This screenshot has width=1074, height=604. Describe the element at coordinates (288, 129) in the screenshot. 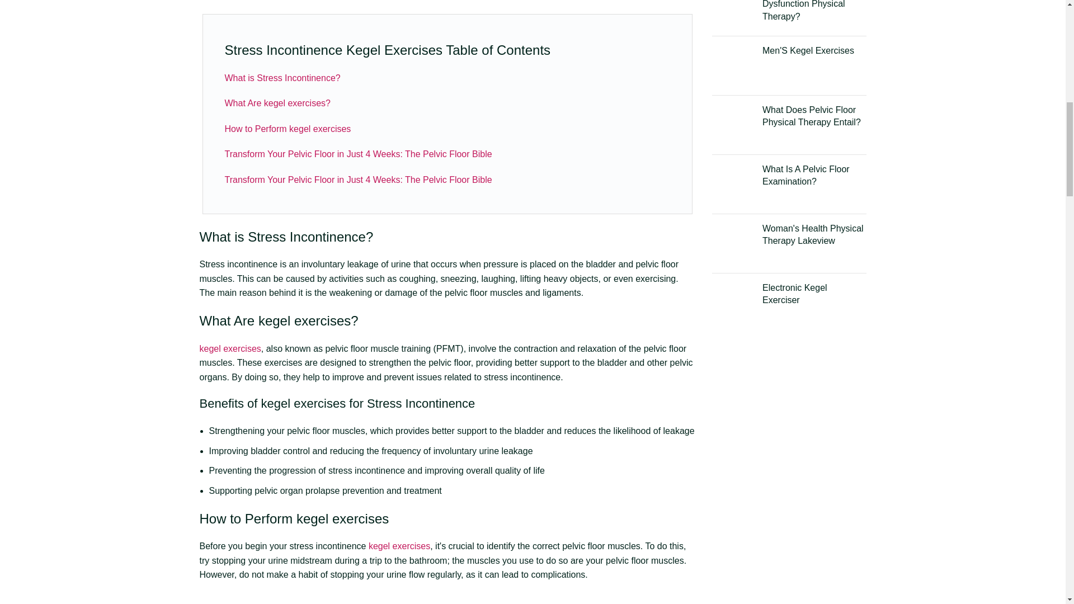

I see `How to Perform kegel exercises` at that location.